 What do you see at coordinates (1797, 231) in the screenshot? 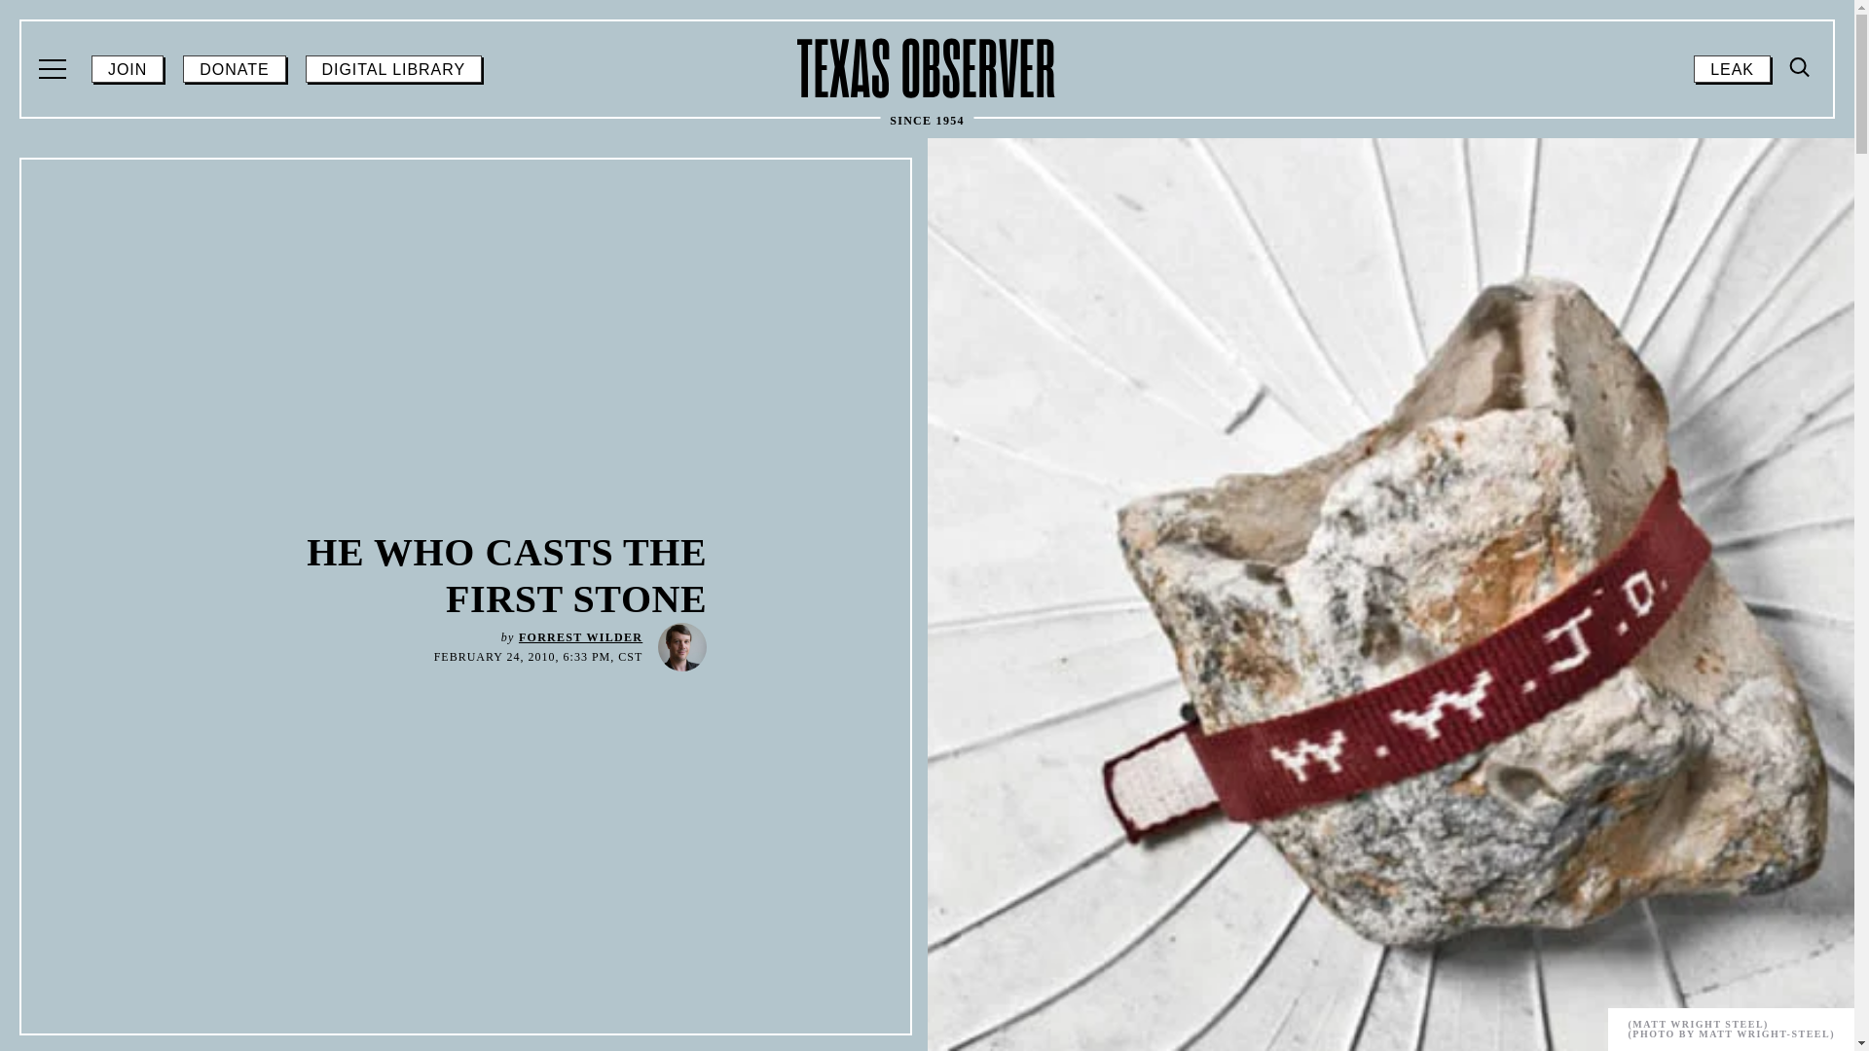
I see `DIGITAL LIBRARY` at bounding box center [1797, 231].